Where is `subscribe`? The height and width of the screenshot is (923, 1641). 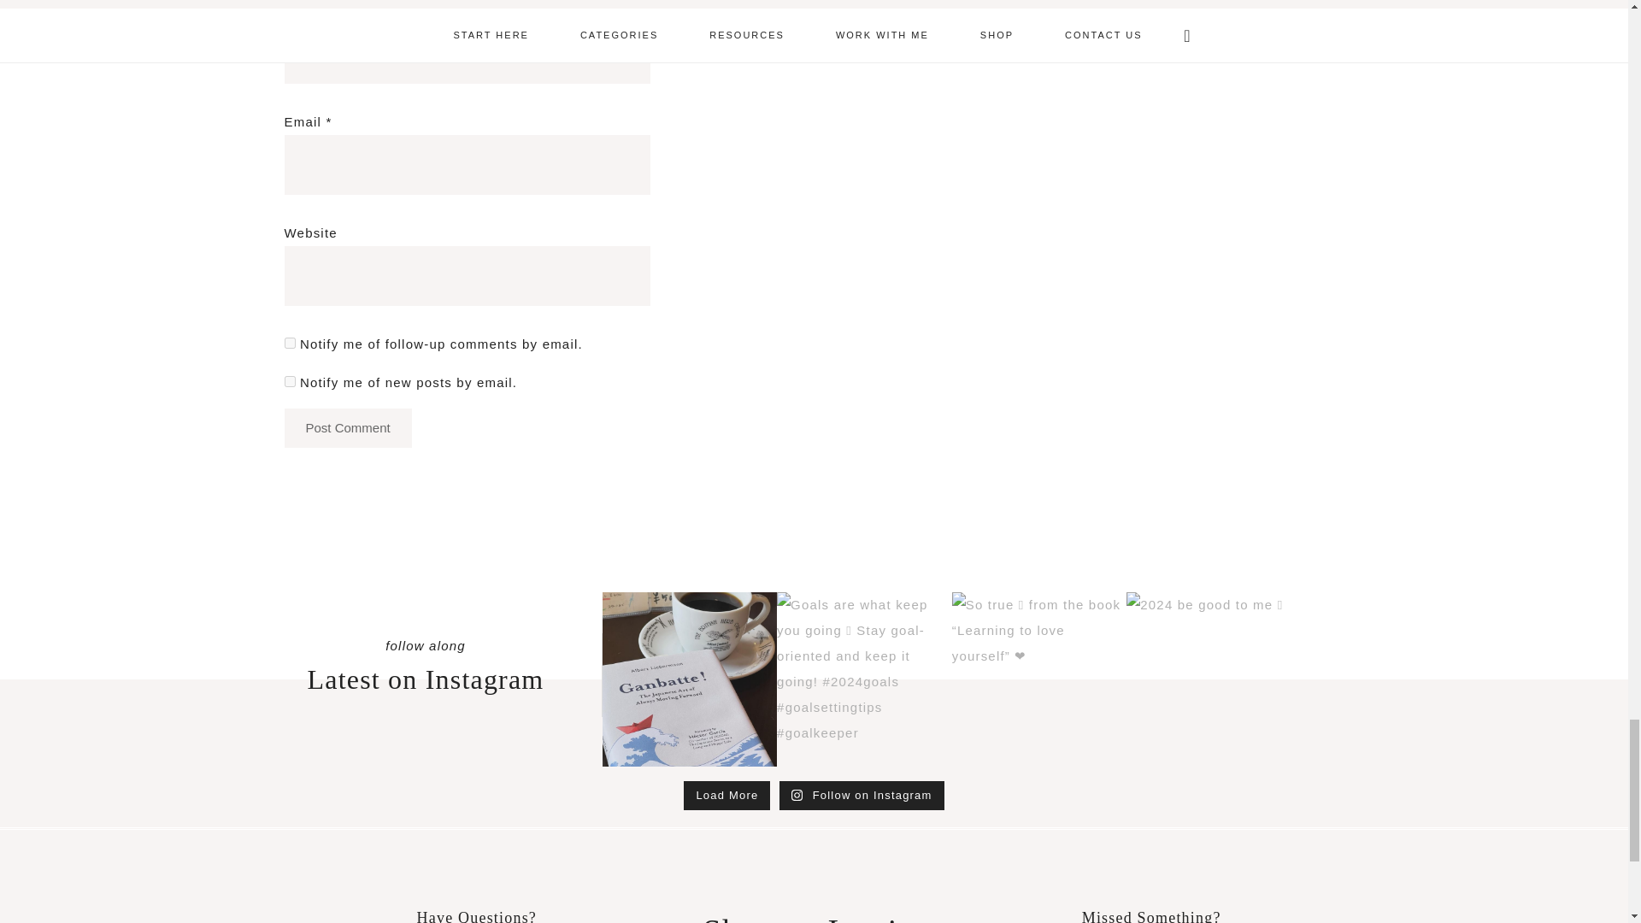 subscribe is located at coordinates (289, 381).